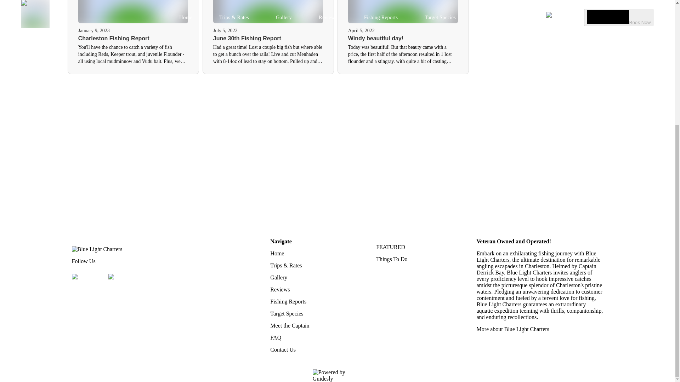 Image resolution: width=680 pixels, height=382 pixels. I want to click on Fishing Reports, so click(314, 301).